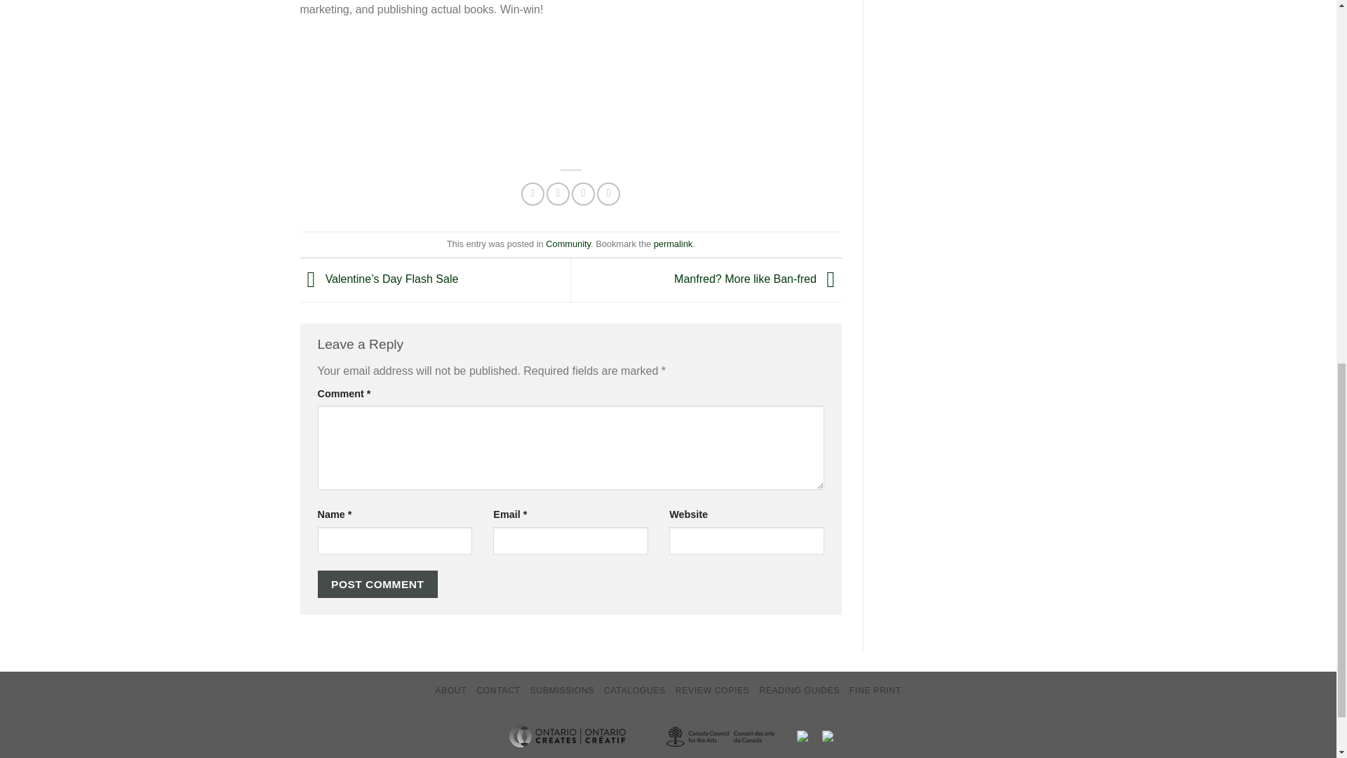  What do you see at coordinates (568, 244) in the screenshot?
I see `Community` at bounding box center [568, 244].